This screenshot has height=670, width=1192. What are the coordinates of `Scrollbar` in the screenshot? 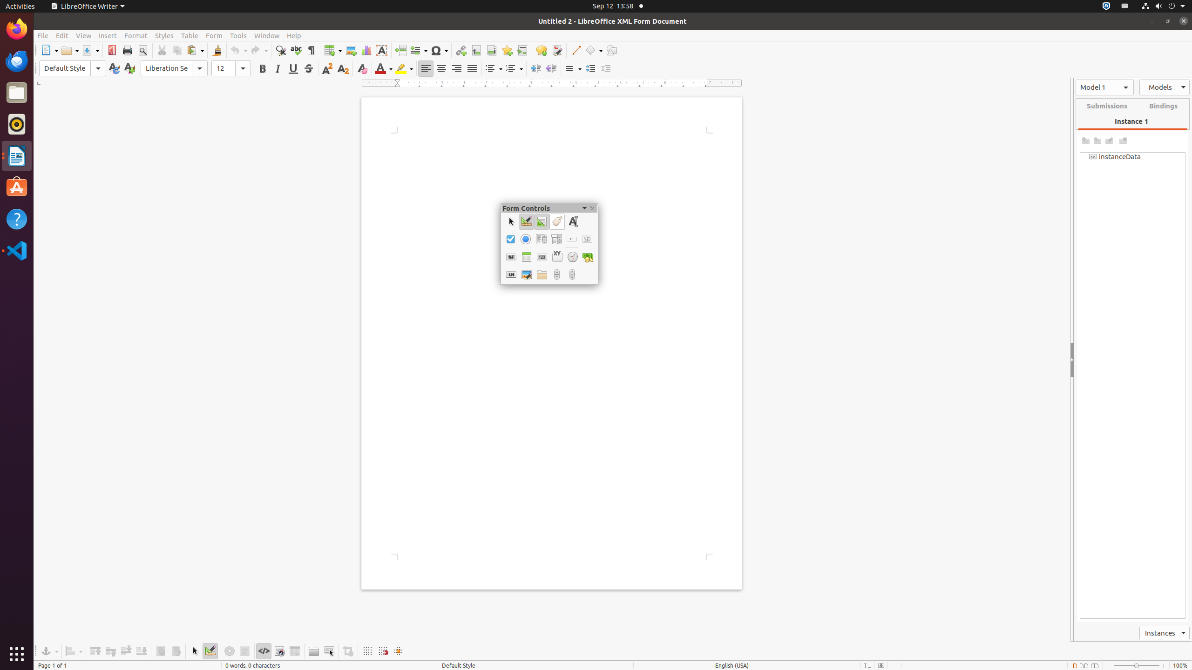 It's located at (573, 275).